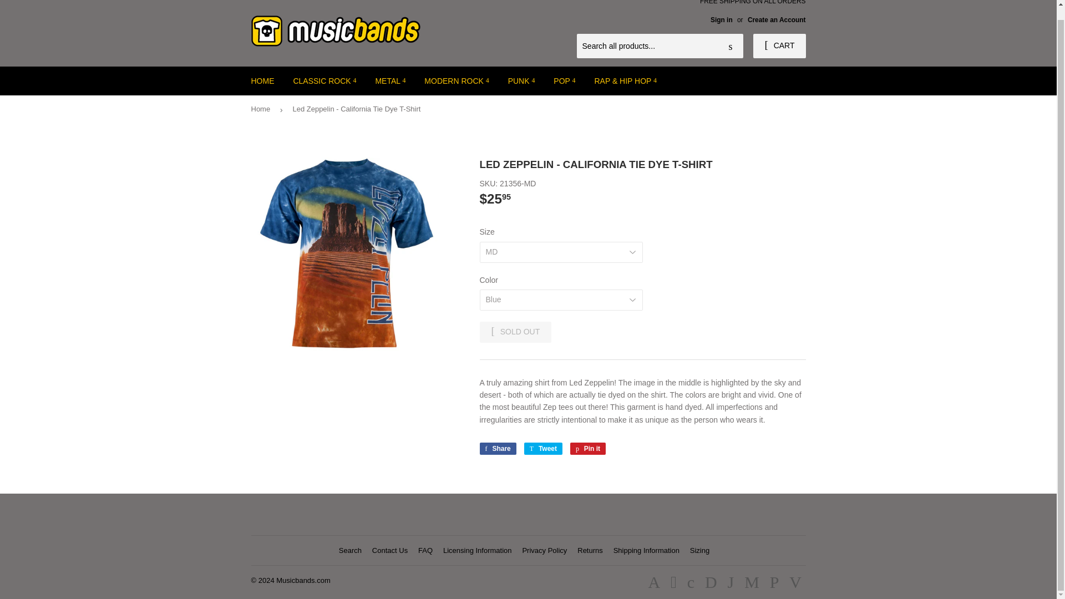  I want to click on CLASSIC ROCK, so click(324, 80).